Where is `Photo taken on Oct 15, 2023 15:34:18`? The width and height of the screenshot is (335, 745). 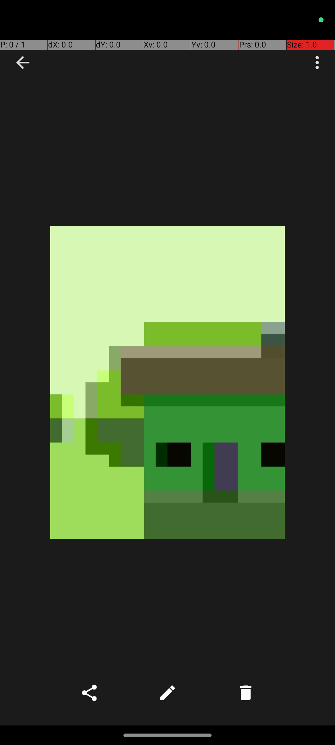
Photo taken on Oct 15, 2023 15:34:18 is located at coordinates (167, 382).